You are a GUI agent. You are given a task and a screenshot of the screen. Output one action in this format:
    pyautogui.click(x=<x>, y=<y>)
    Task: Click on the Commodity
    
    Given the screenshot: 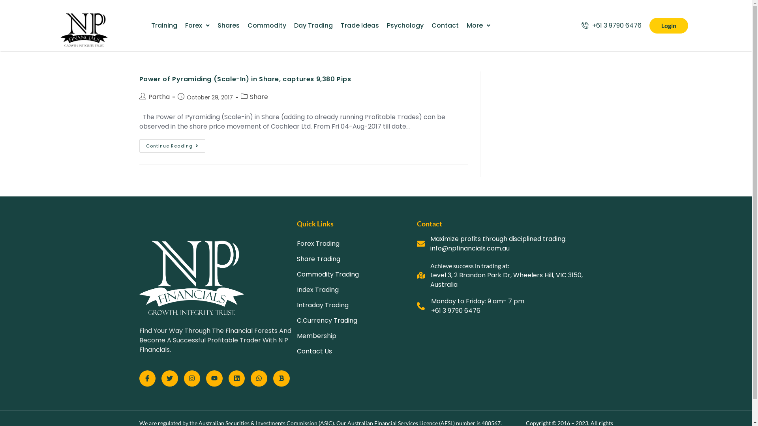 What is the action you would take?
    pyautogui.click(x=266, y=26)
    